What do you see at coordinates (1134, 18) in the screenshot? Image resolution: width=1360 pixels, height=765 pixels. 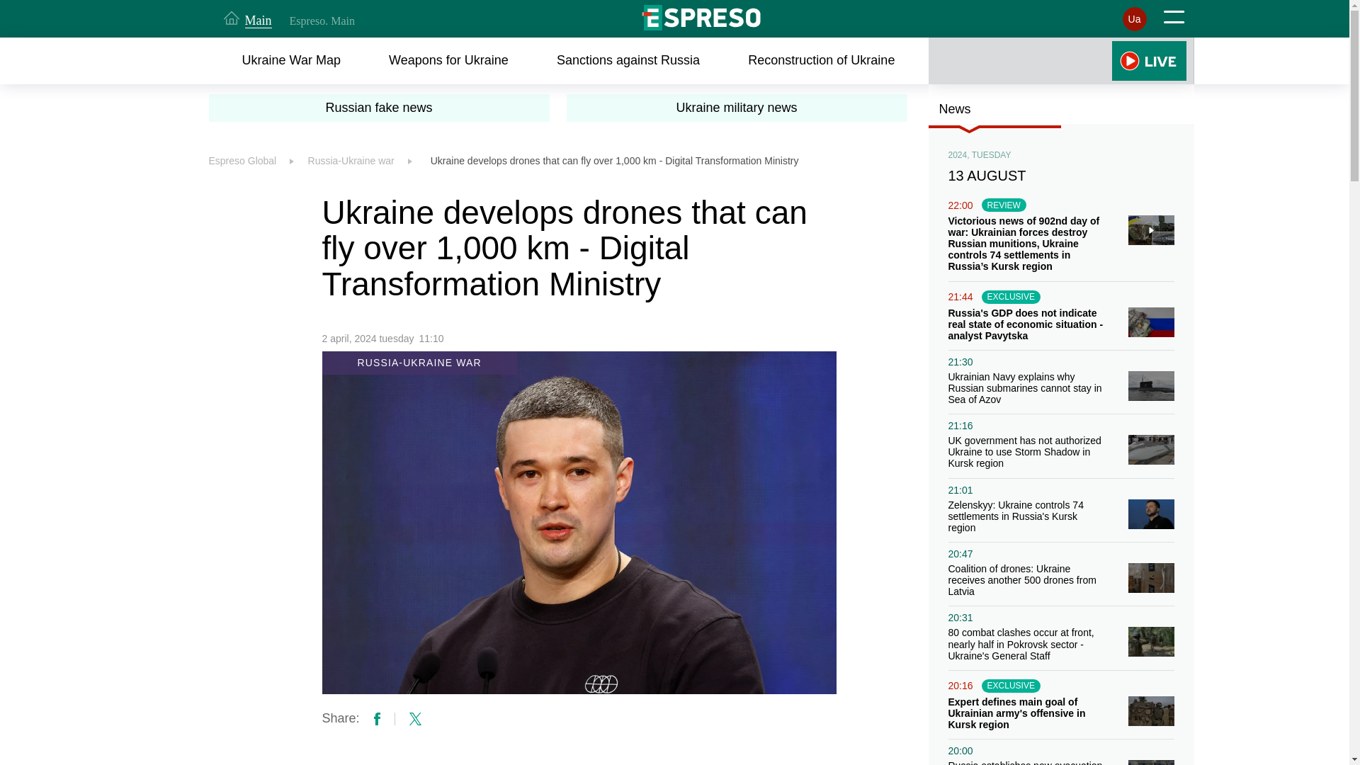 I see `Ua` at bounding box center [1134, 18].